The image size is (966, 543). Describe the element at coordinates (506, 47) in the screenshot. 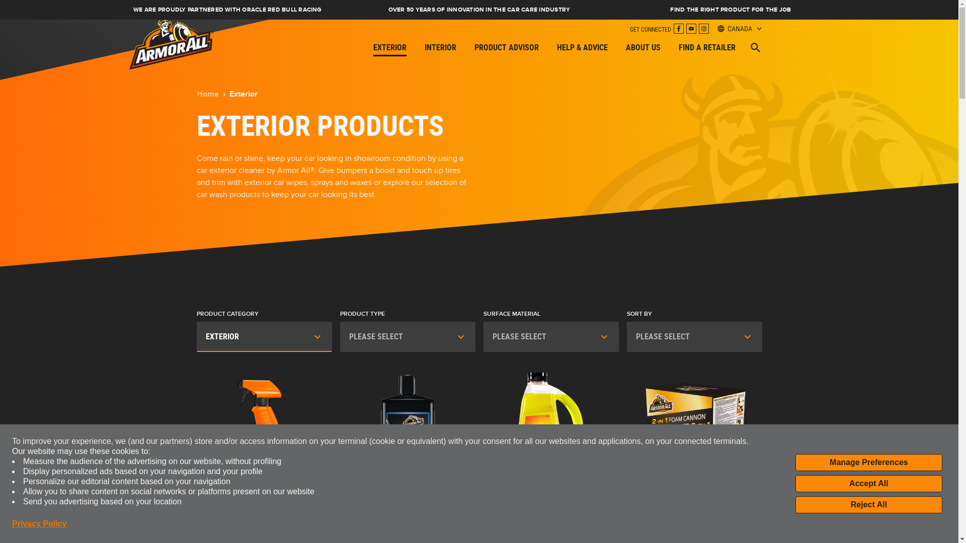

I see `PRODUCT ADVISOR` at that location.